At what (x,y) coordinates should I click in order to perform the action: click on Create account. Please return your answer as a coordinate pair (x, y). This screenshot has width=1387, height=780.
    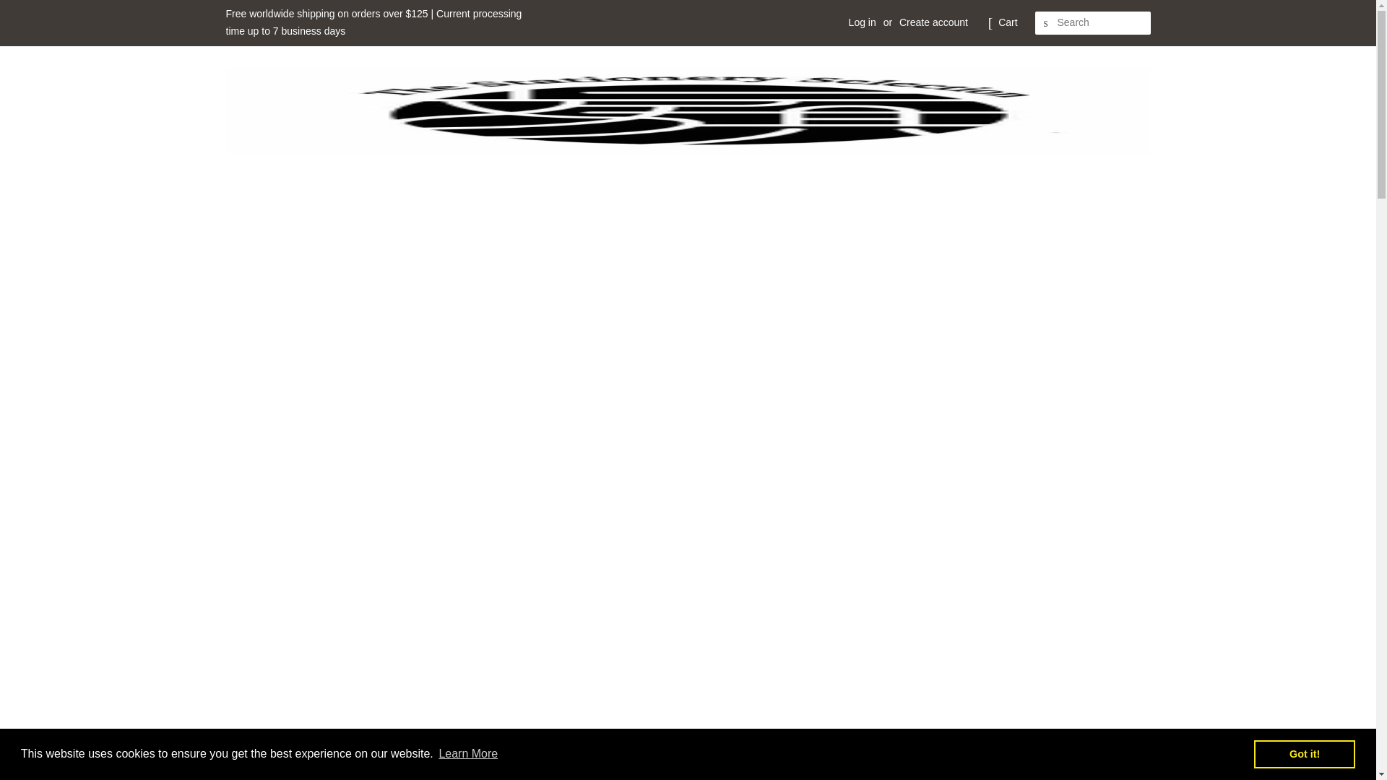
    Looking at the image, I should click on (933, 22).